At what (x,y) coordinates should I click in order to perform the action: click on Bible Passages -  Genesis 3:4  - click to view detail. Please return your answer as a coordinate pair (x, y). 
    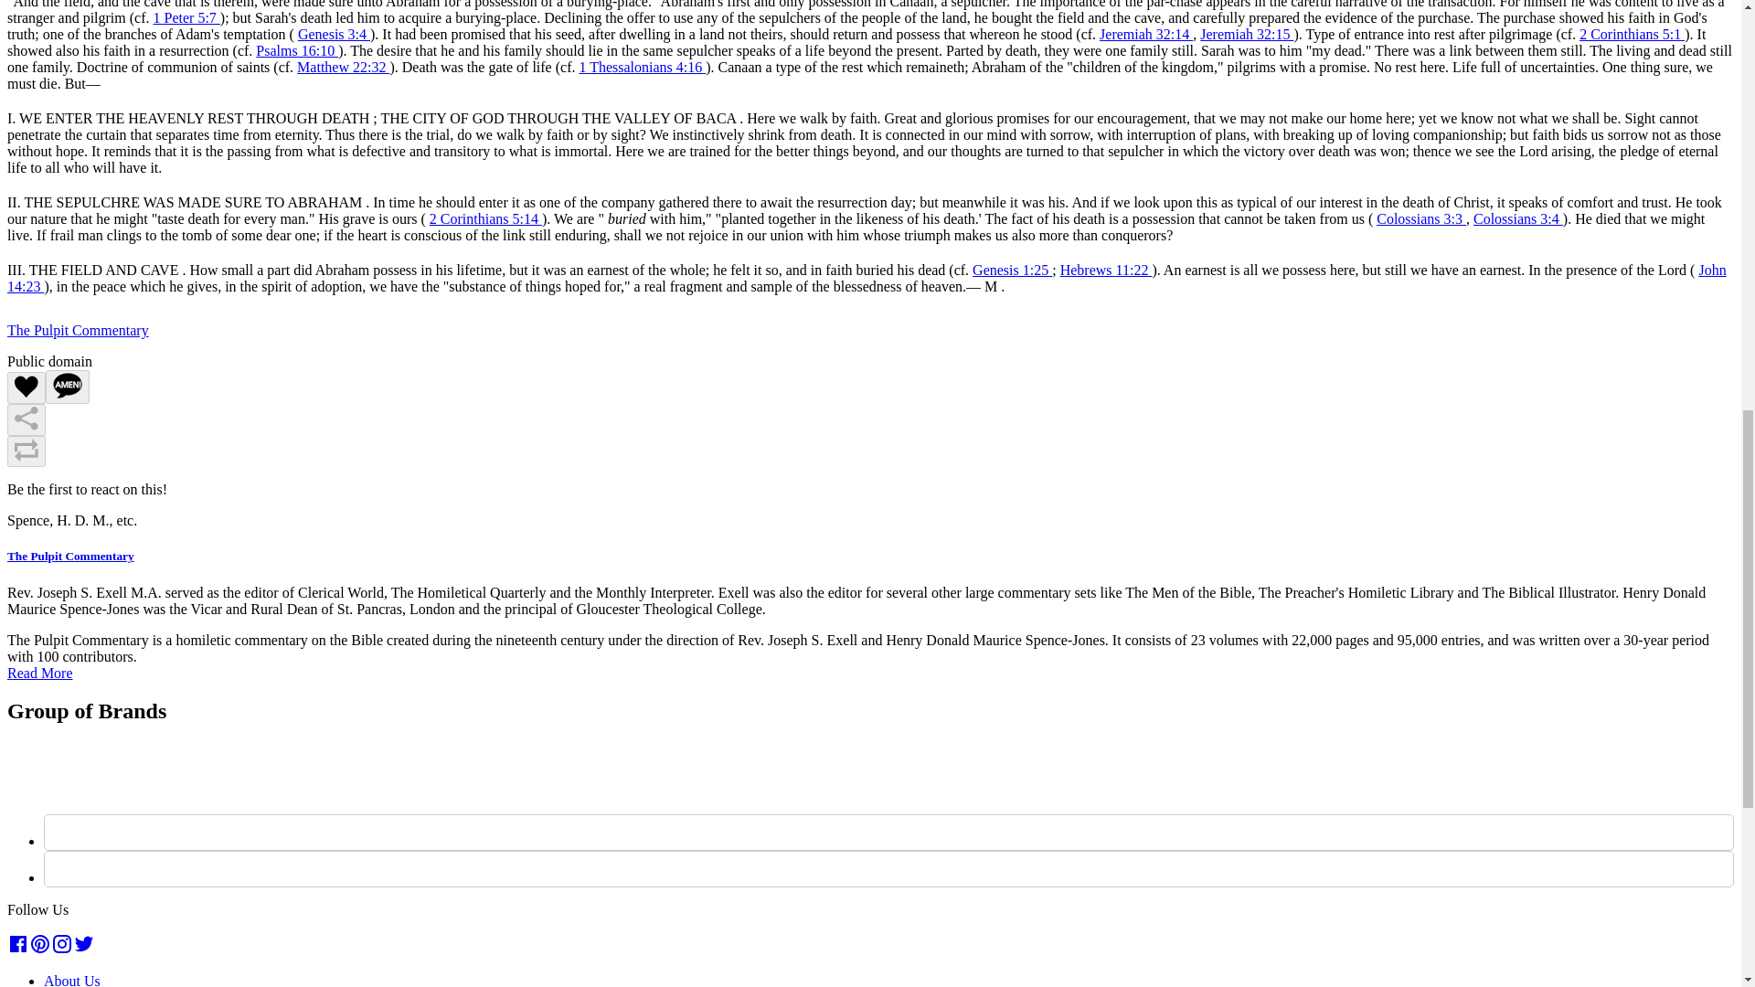
    Looking at the image, I should click on (335, 35).